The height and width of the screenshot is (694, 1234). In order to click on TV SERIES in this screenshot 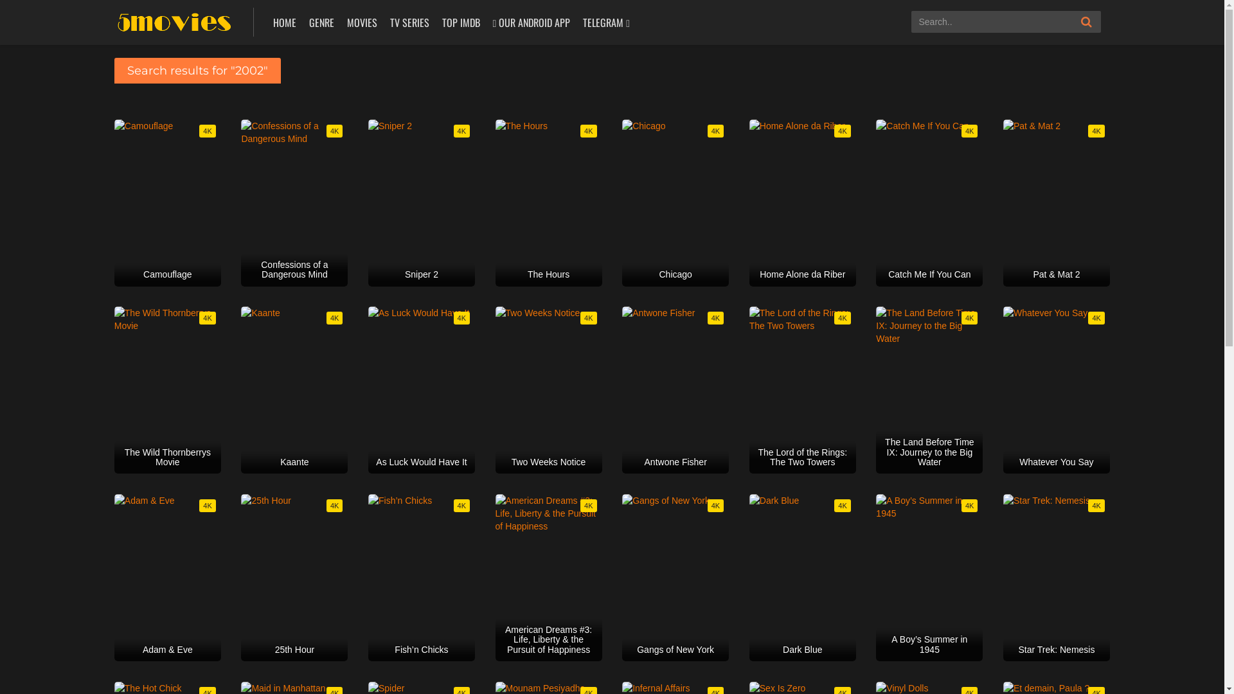, I will do `click(410, 22)`.